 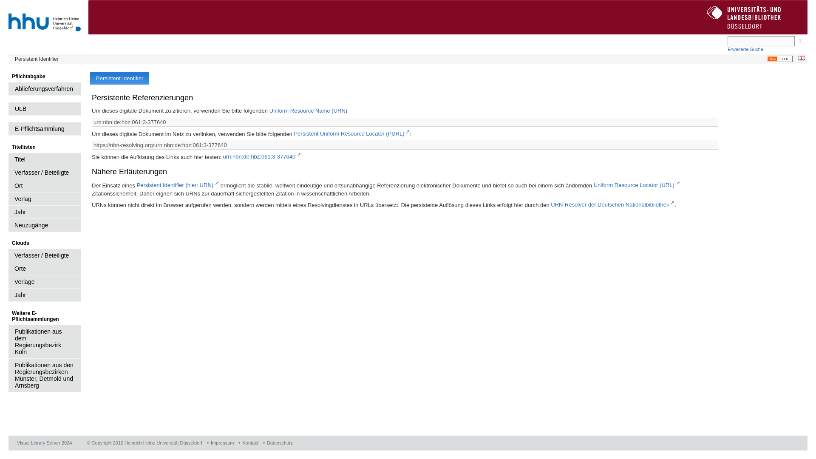 I want to click on Orte, so click(x=44, y=269).